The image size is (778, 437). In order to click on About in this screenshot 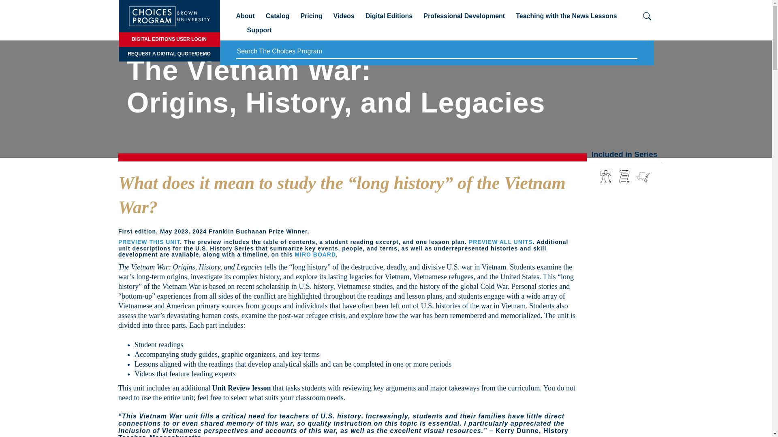, I will do `click(245, 19)`.